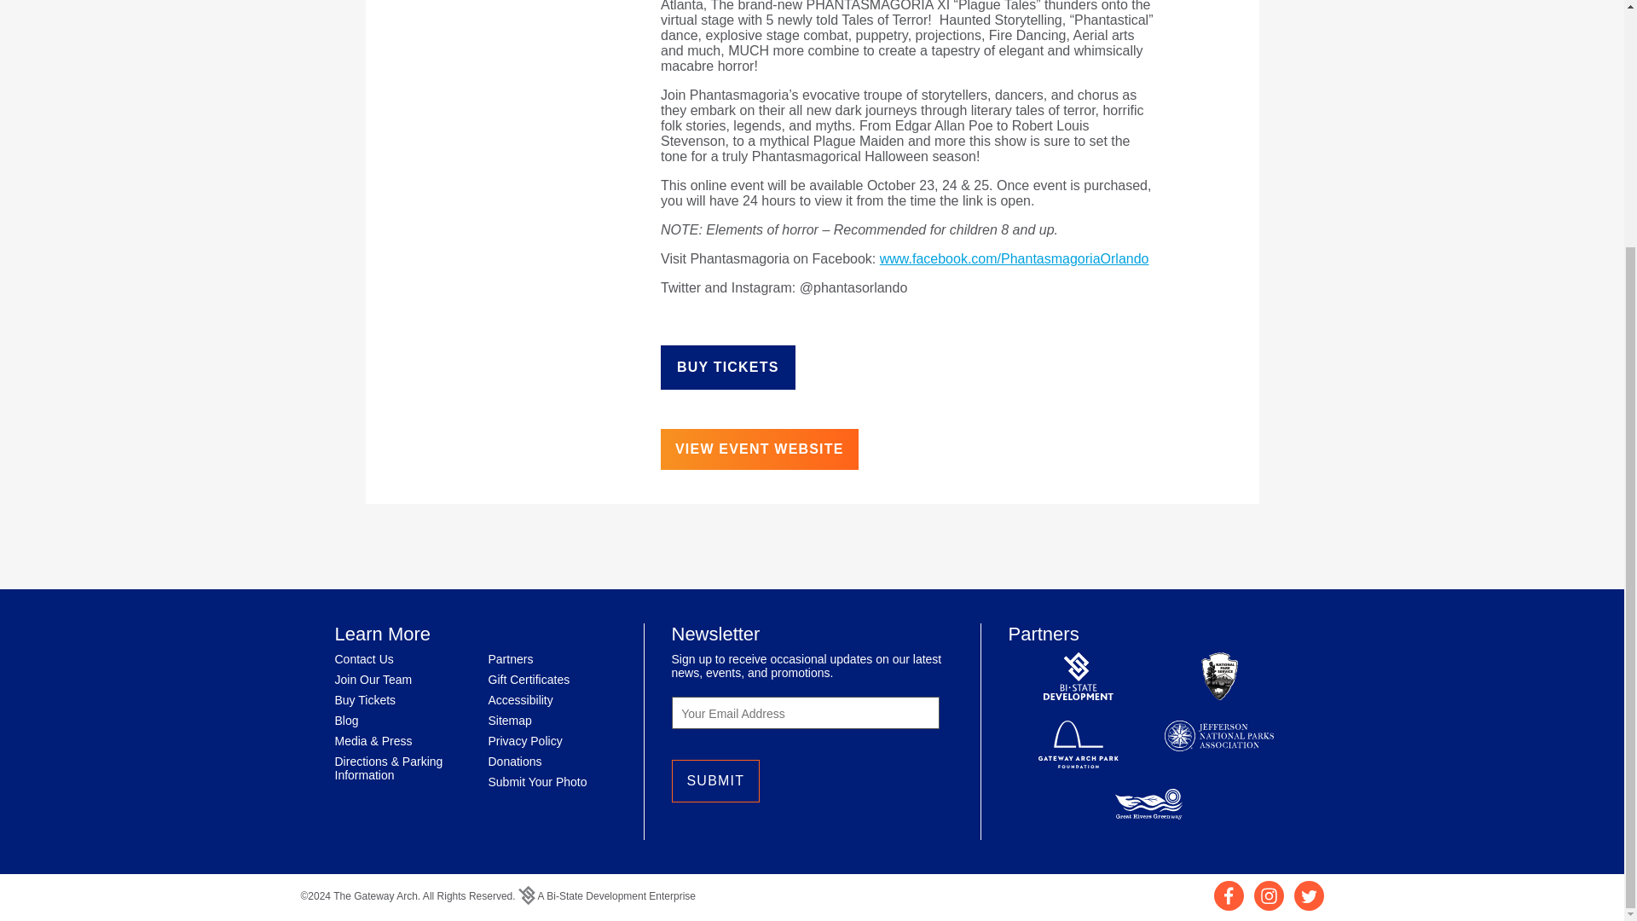 This screenshot has height=921, width=1637. What do you see at coordinates (1310, 906) in the screenshot?
I see `Twitter` at bounding box center [1310, 906].